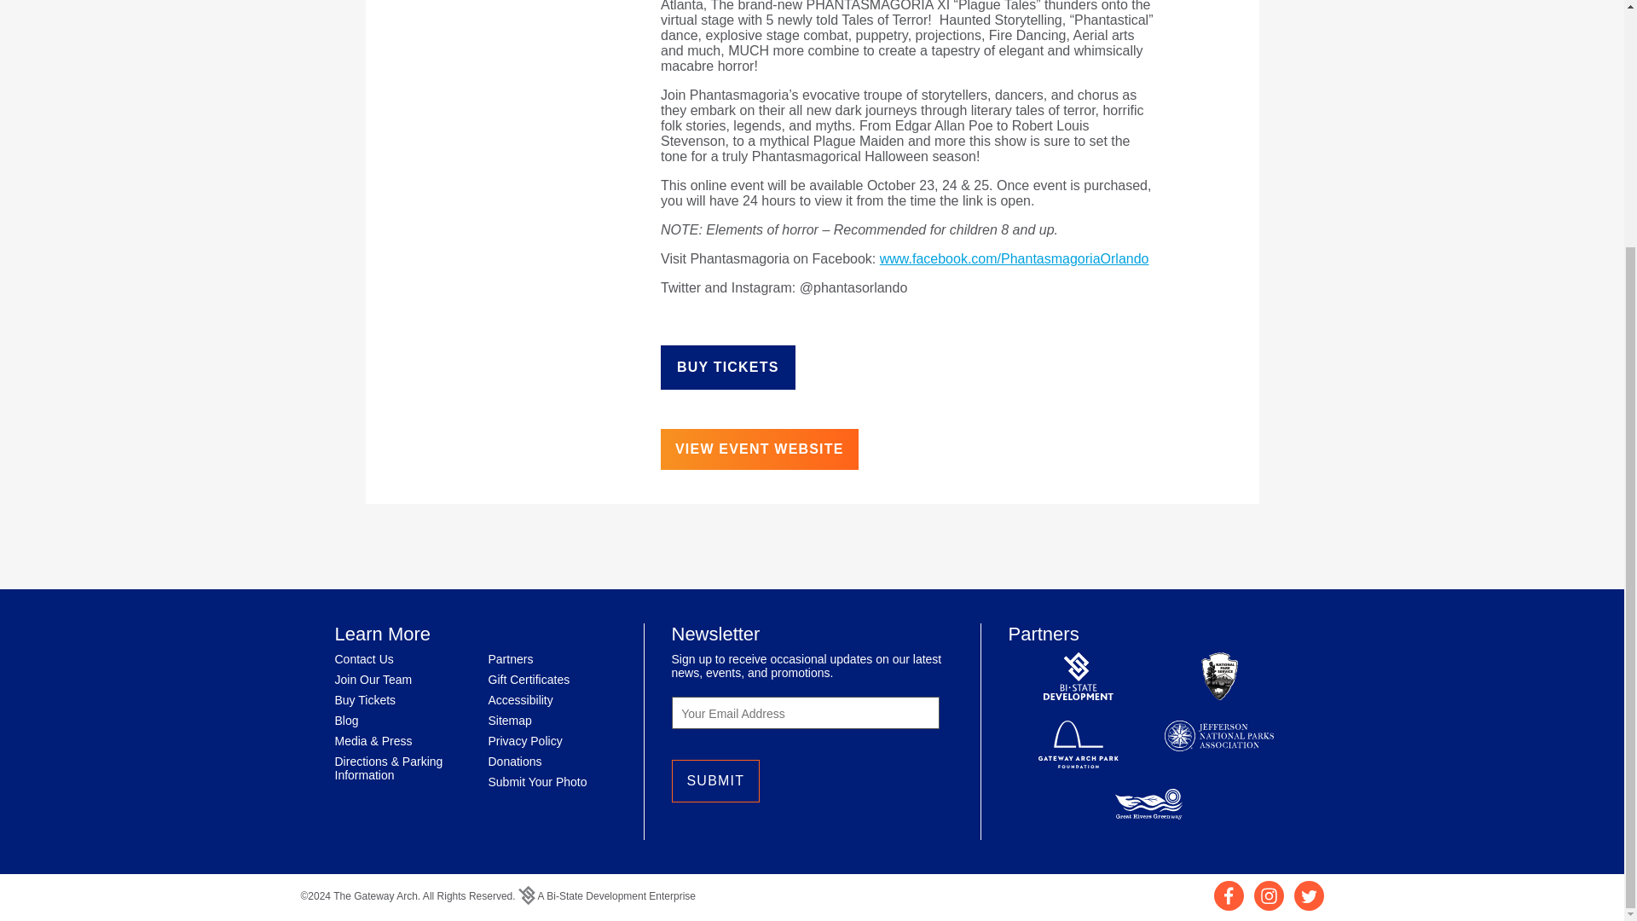 This screenshot has height=921, width=1637. What do you see at coordinates (1310, 906) in the screenshot?
I see `Twitter` at bounding box center [1310, 906].